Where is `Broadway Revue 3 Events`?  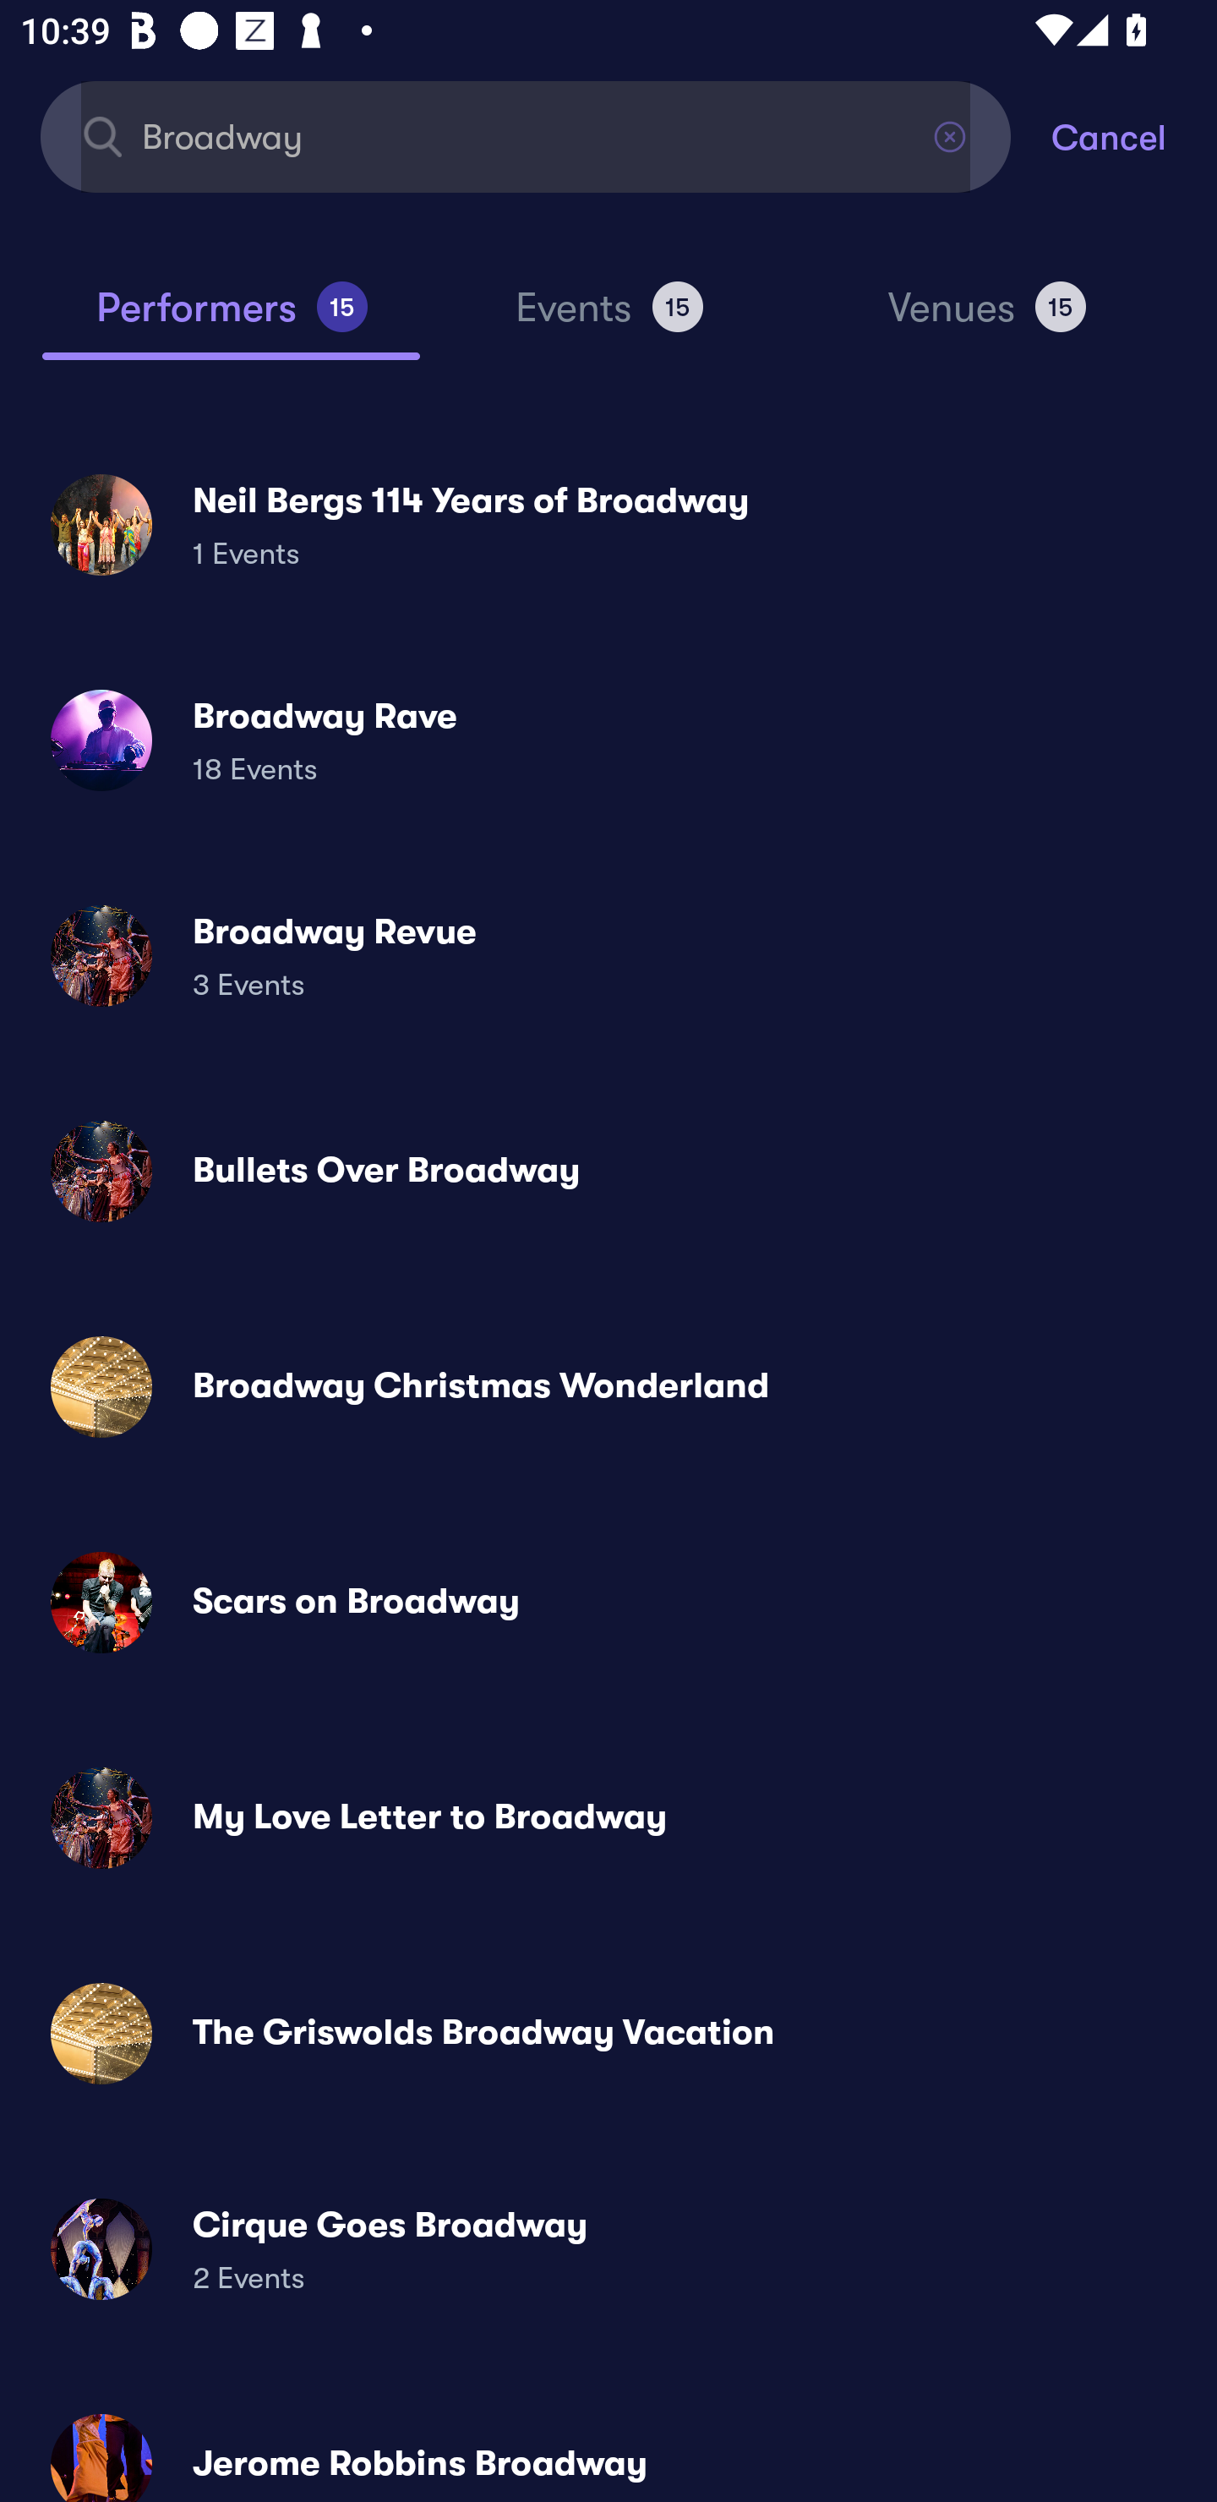
Broadway Revue 3 Events is located at coordinates (608, 955).